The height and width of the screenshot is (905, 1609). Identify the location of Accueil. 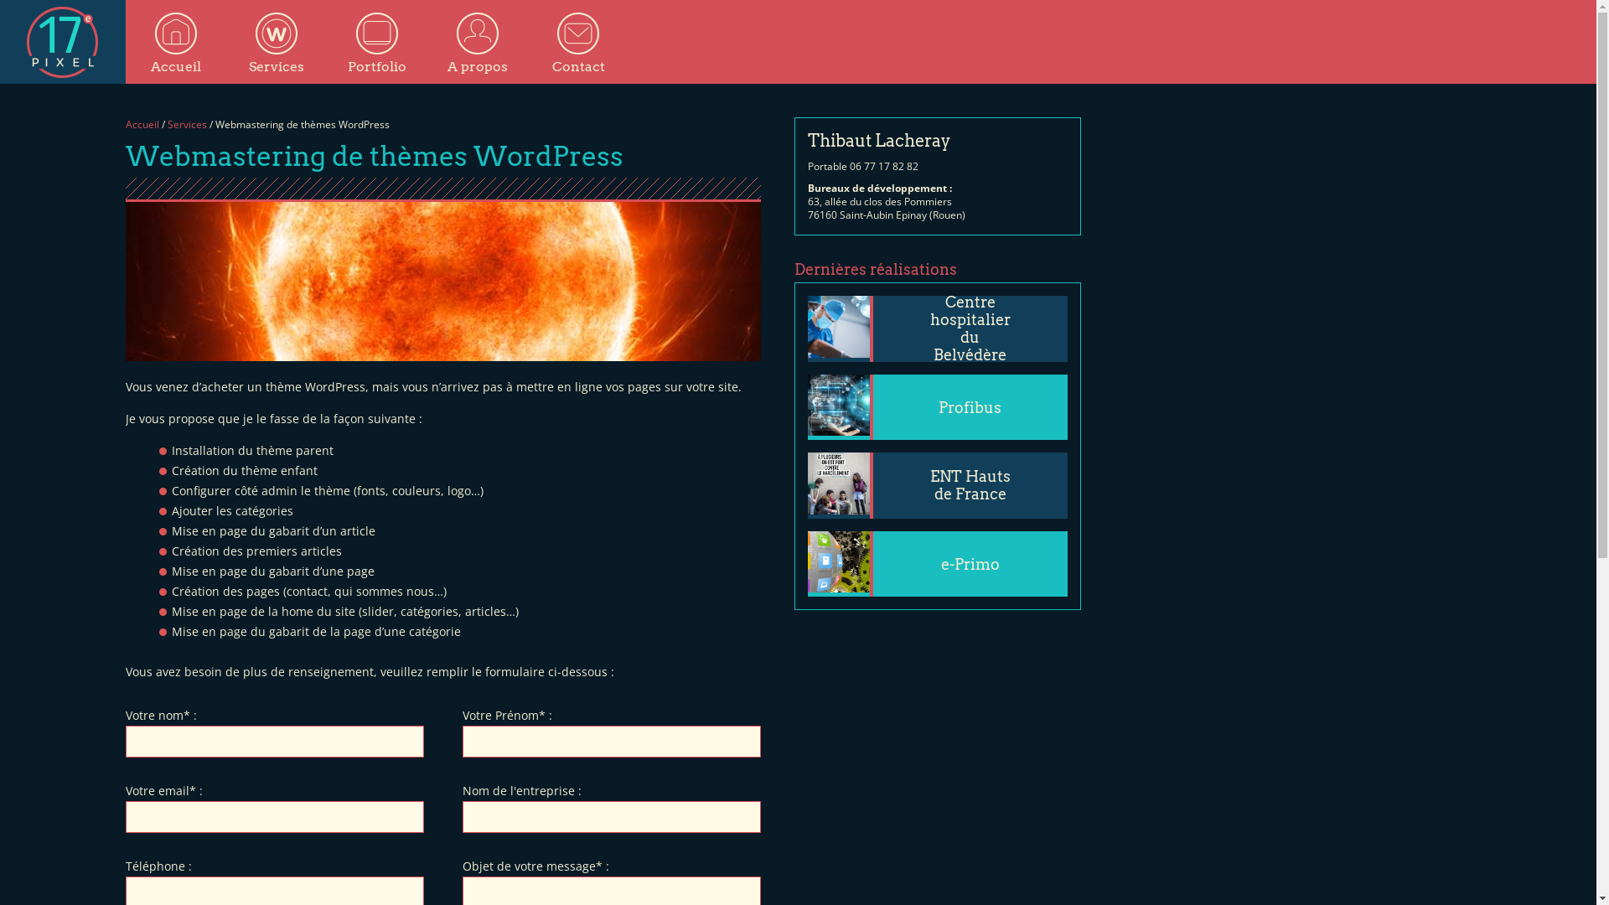
(176, 42).